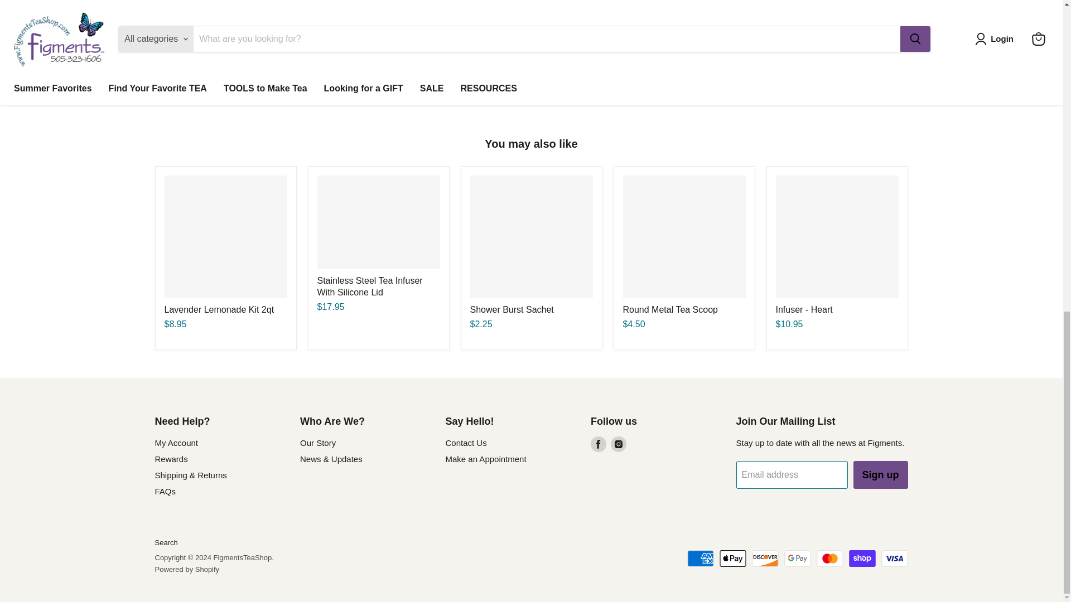 This screenshot has width=1071, height=602. Describe the element at coordinates (219, 309) in the screenshot. I see `Lavender Lemonade Kit 2qt` at that location.